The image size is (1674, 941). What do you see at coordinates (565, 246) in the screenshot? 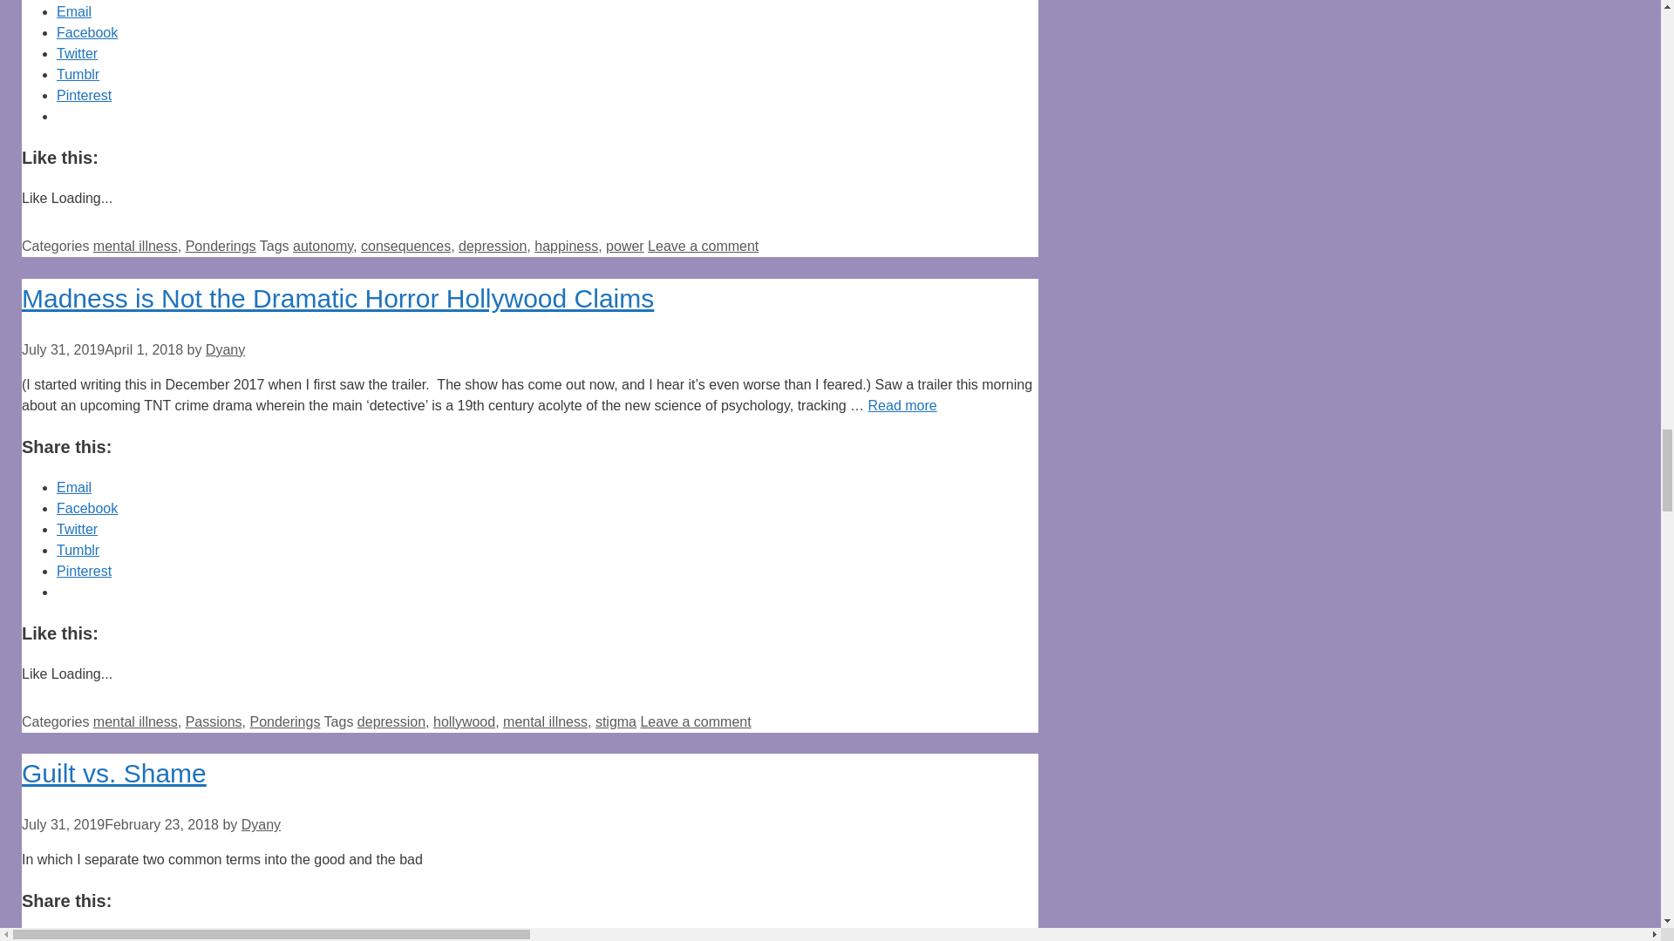
I see `happiness` at bounding box center [565, 246].